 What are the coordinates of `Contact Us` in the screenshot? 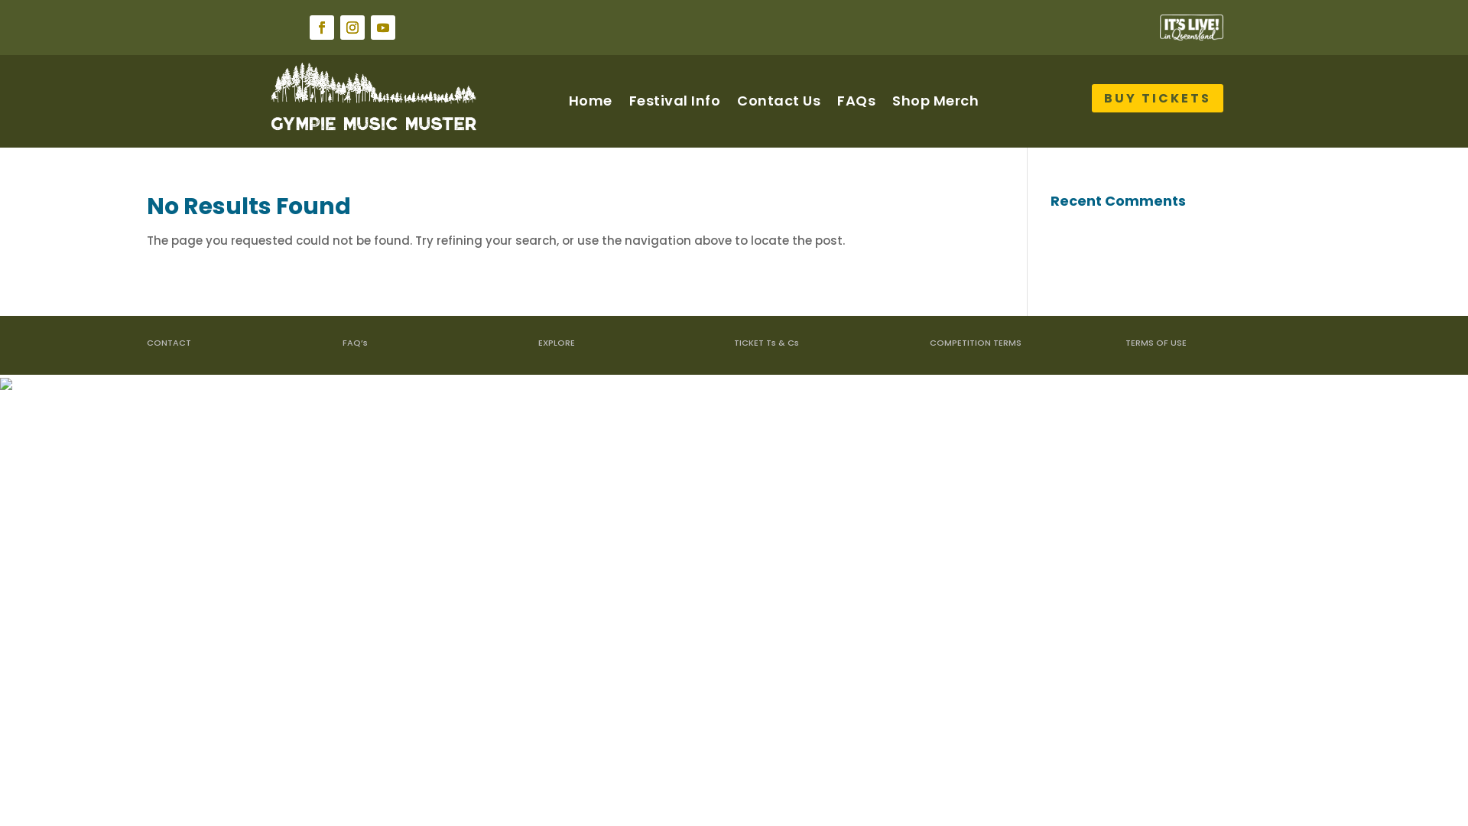 It's located at (778, 101).